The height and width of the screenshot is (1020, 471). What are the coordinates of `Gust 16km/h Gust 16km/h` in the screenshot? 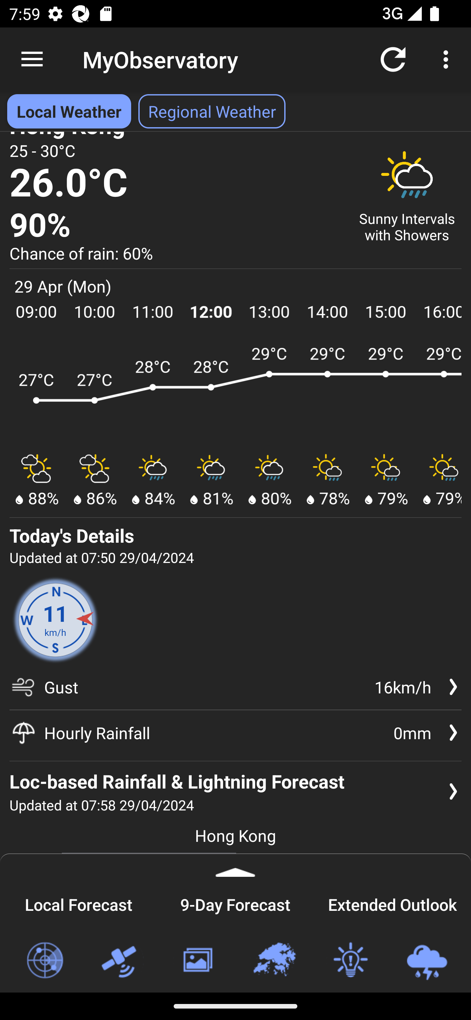 It's located at (235, 691).